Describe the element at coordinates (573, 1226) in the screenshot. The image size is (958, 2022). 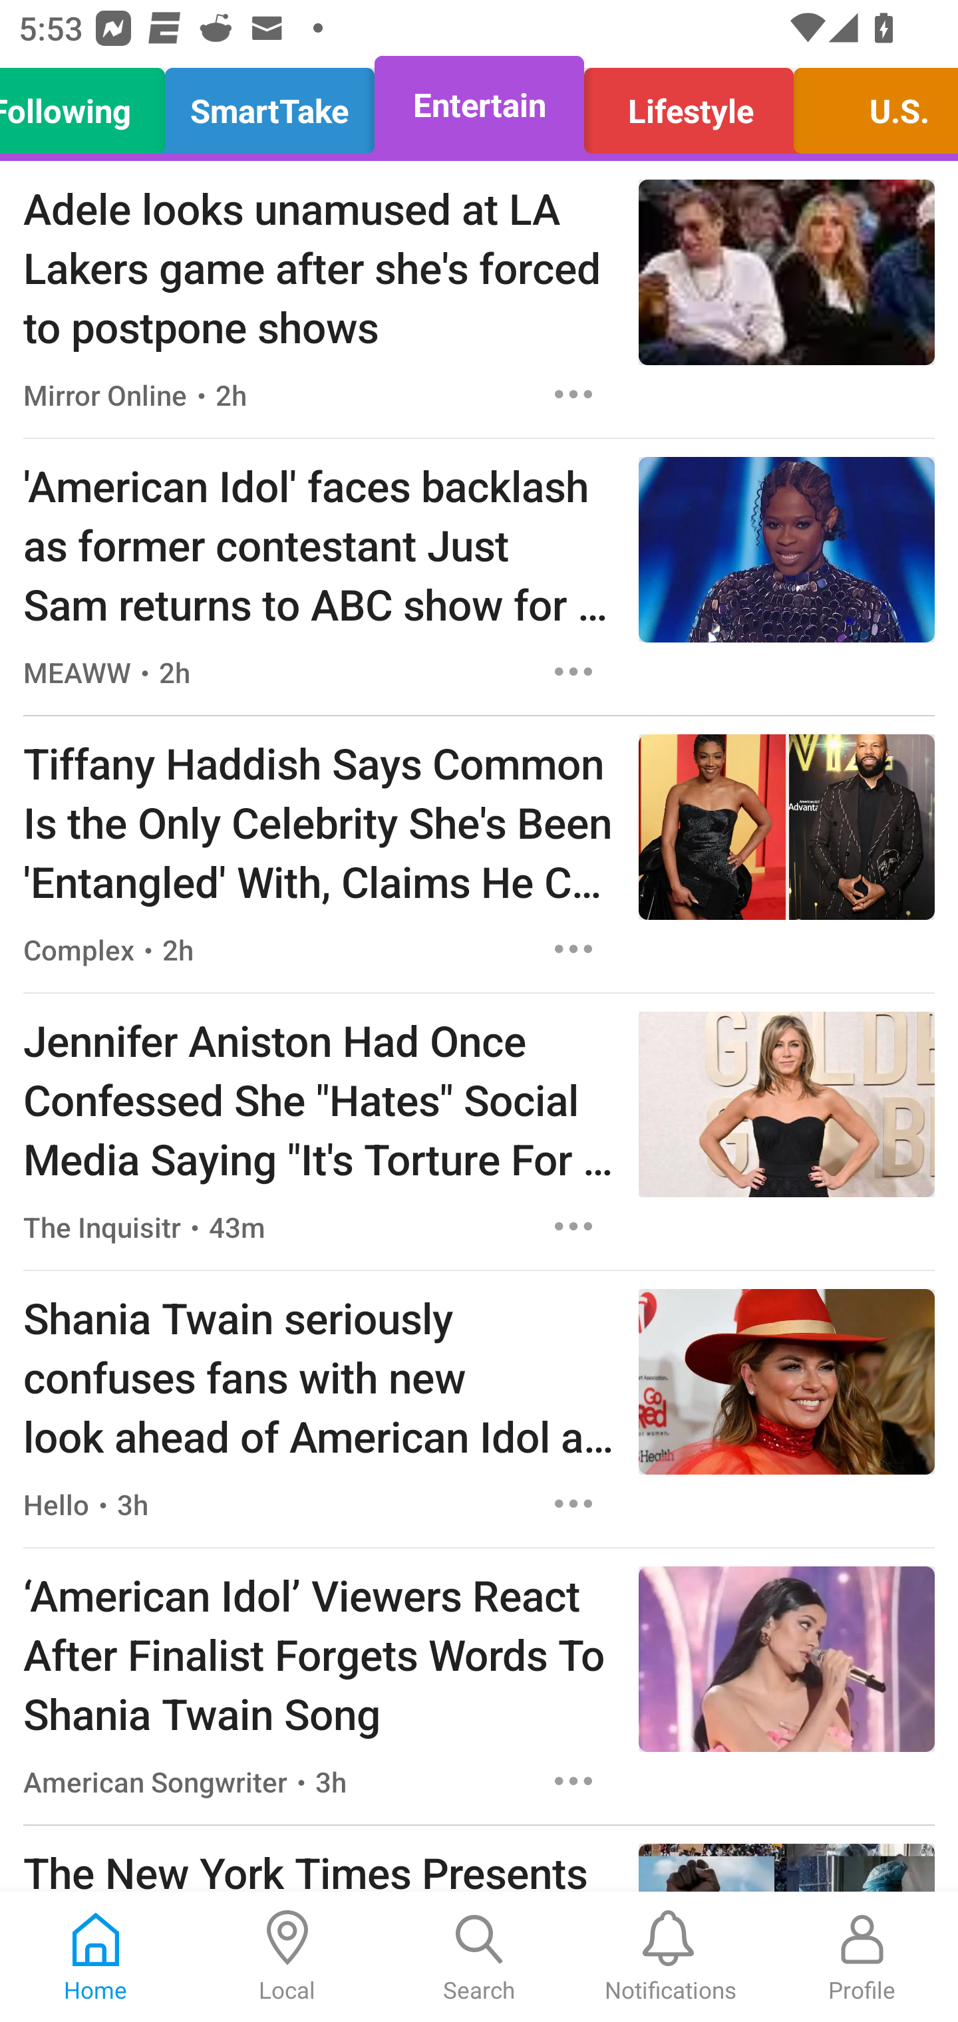
I see `Options` at that location.